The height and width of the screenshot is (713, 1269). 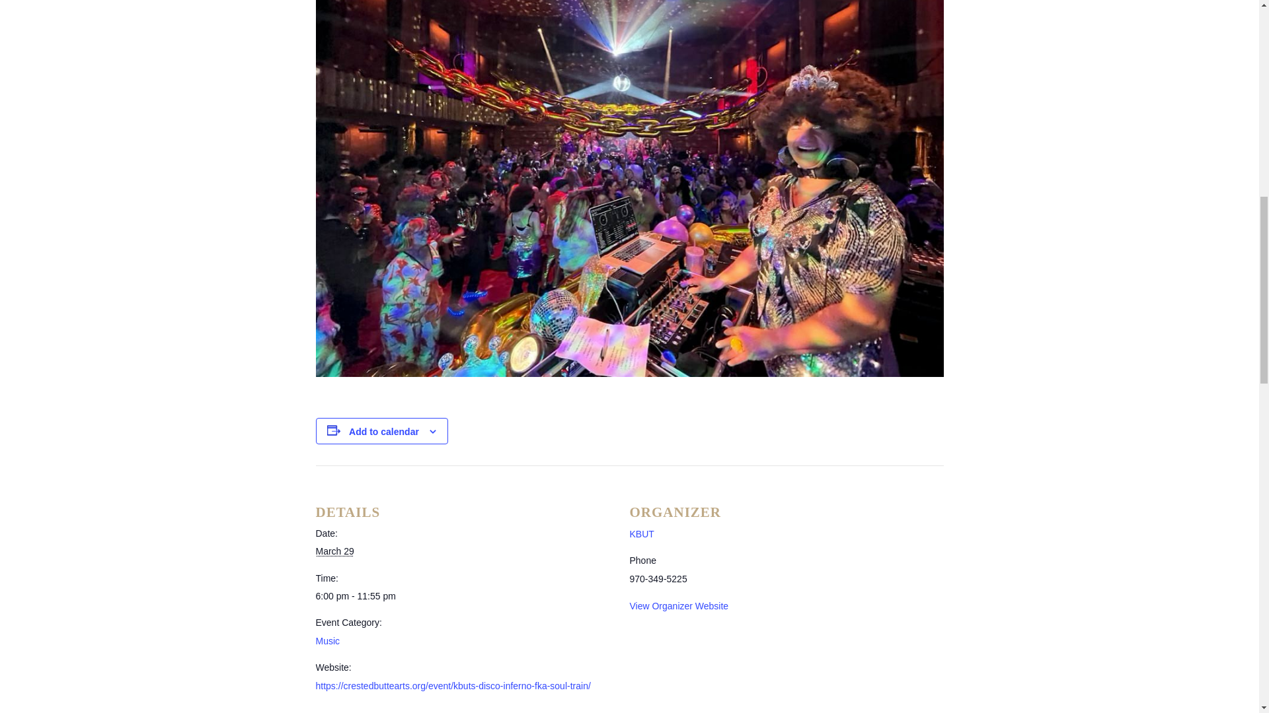 What do you see at coordinates (383, 432) in the screenshot?
I see `Add to calendar` at bounding box center [383, 432].